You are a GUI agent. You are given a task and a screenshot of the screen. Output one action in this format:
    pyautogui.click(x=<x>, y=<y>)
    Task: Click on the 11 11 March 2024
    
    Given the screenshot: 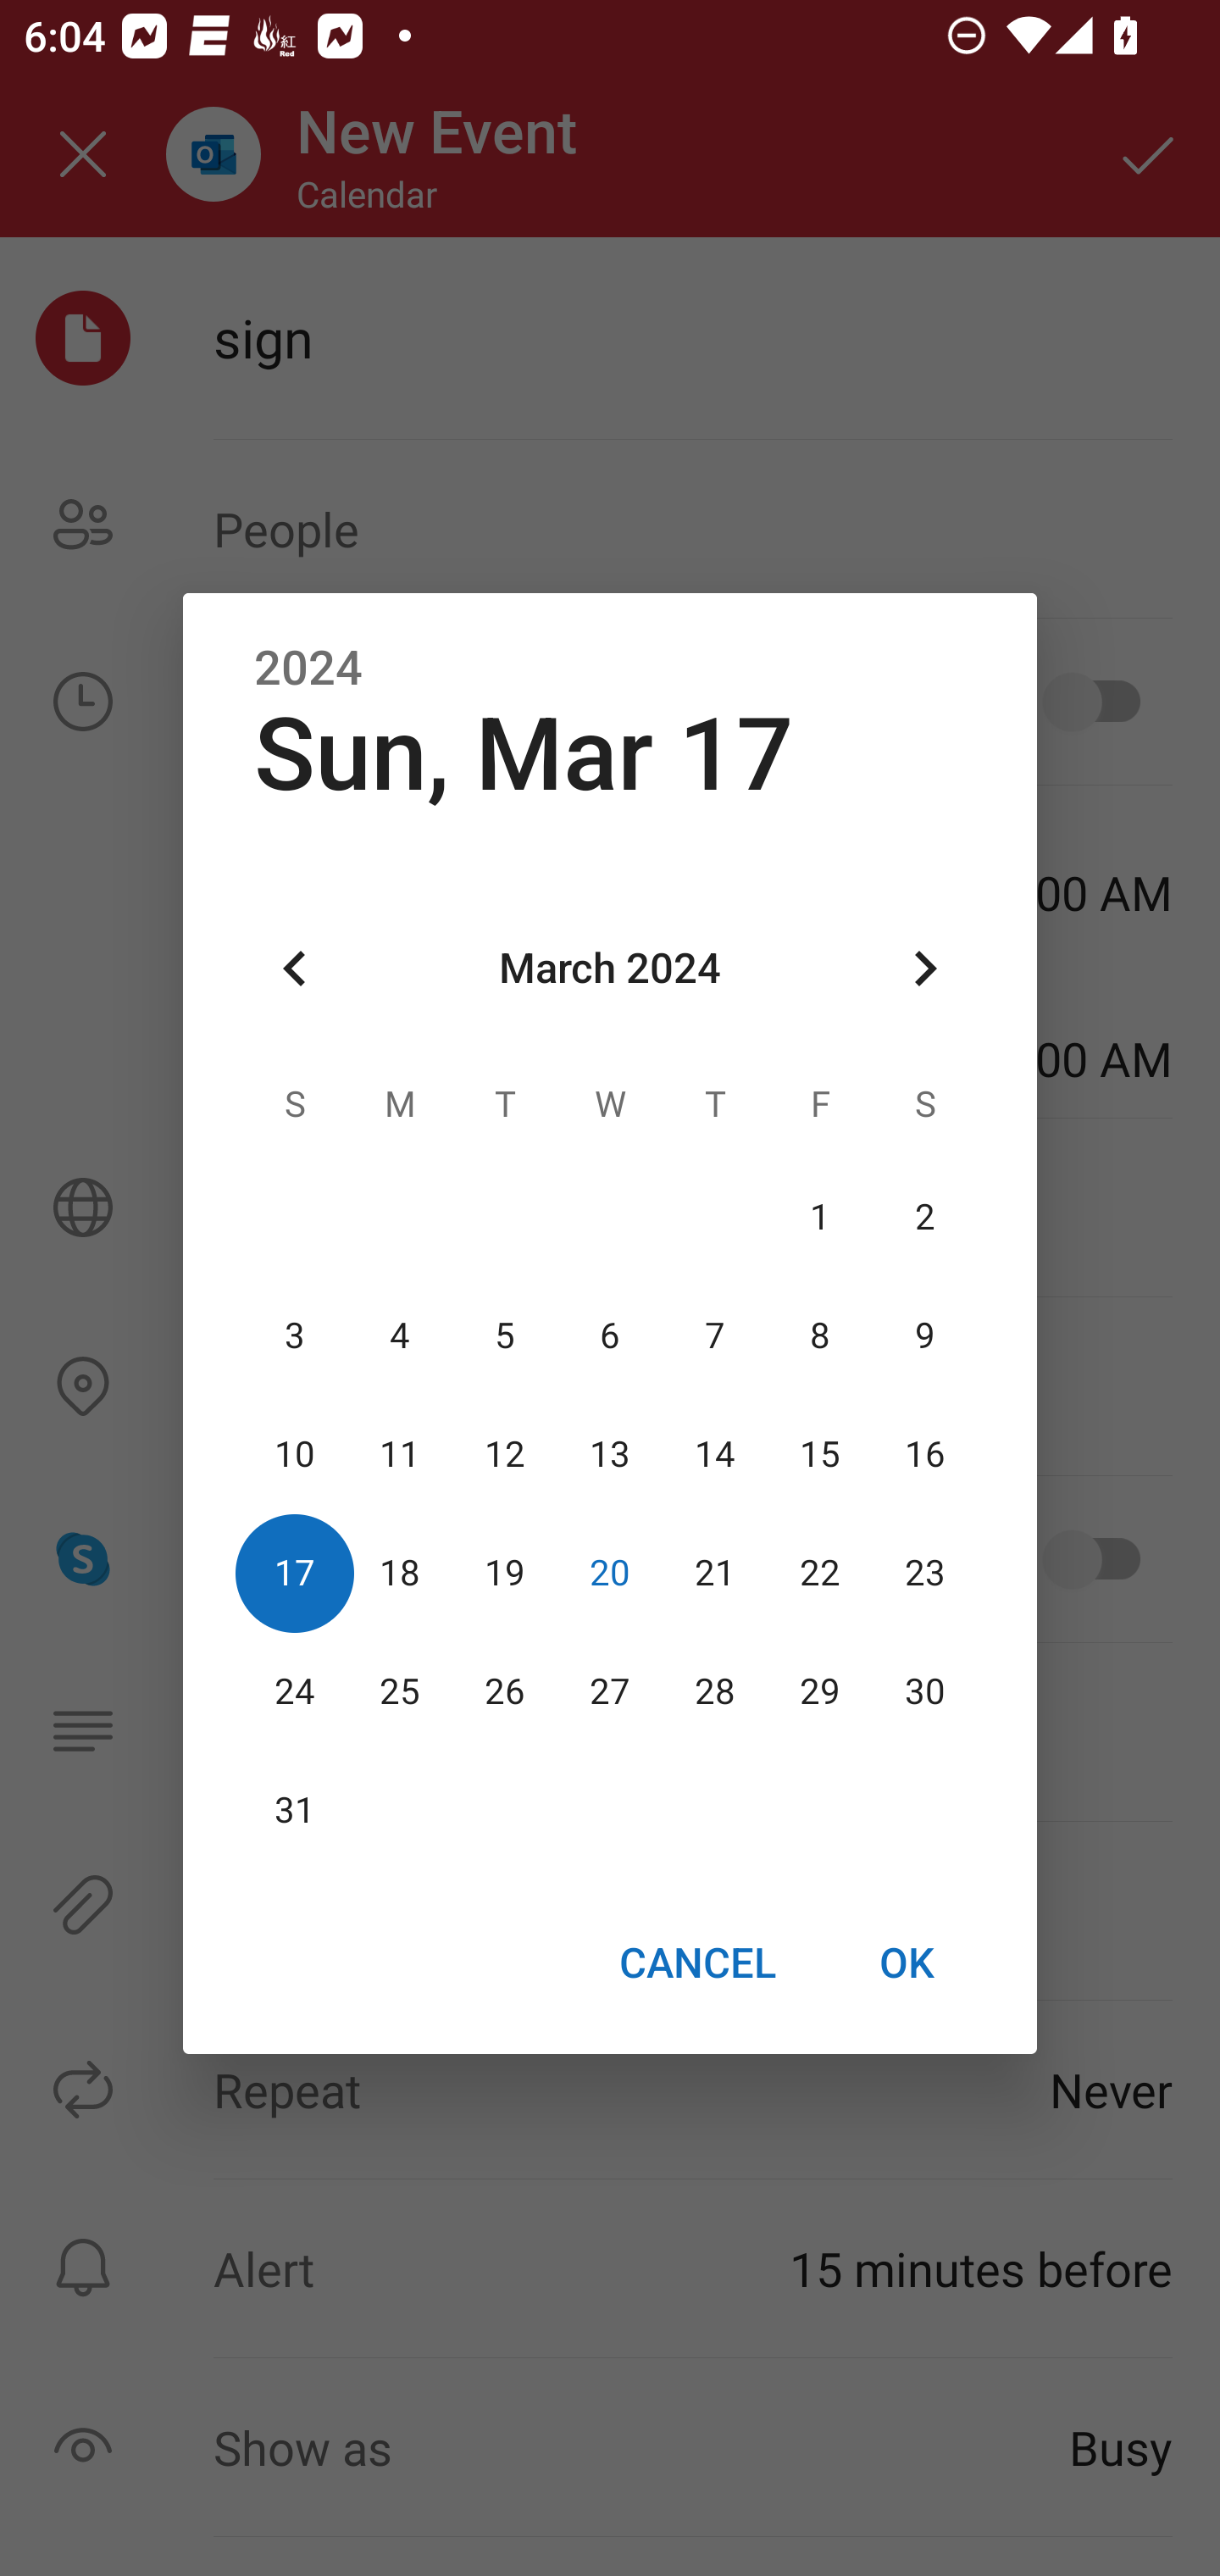 What is the action you would take?
    pyautogui.click(x=400, y=1455)
    